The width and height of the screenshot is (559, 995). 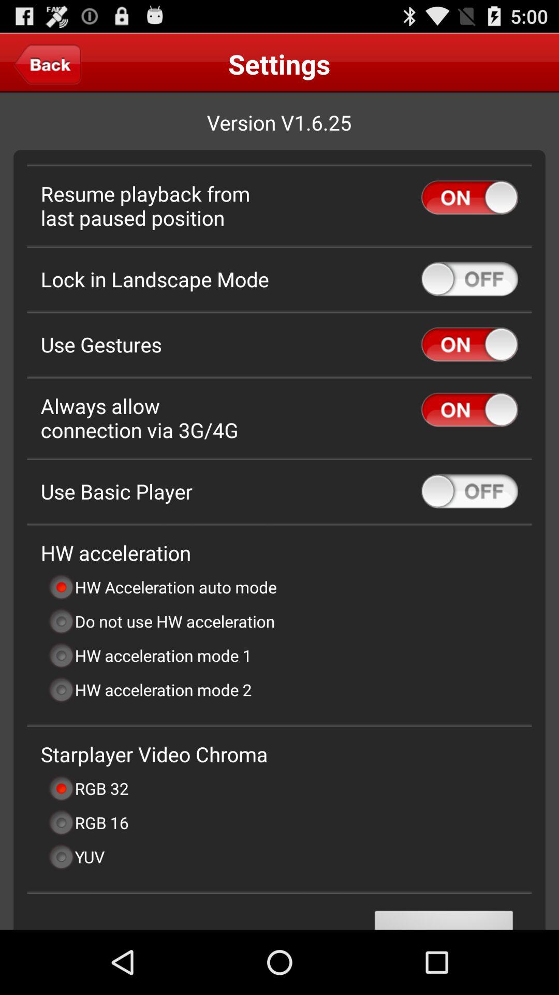 What do you see at coordinates (88, 788) in the screenshot?
I see `select the item above rgb 16 radio button` at bounding box center [88, 788].